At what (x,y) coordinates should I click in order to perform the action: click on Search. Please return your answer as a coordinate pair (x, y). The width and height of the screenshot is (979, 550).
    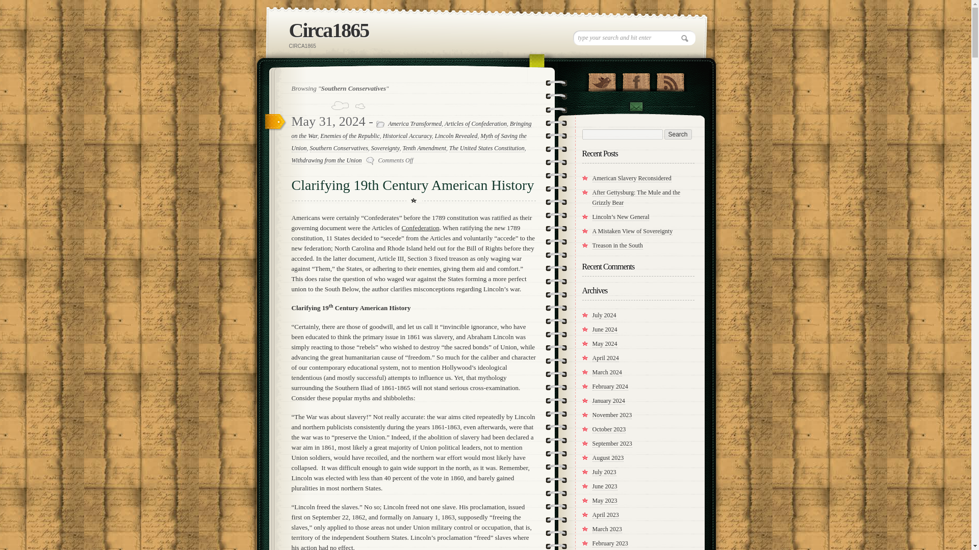
    Looking at the image, I should click on (677, 134).